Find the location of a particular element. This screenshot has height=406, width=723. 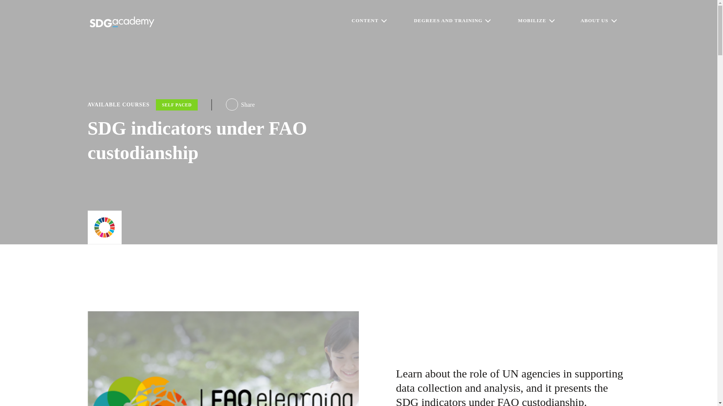

MOBILIZE is located at coordinates (535, 21).